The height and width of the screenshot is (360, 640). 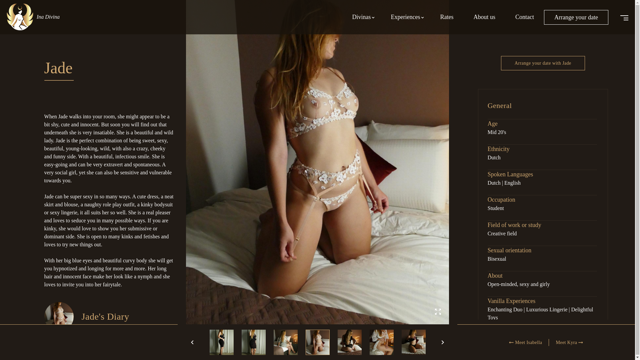 I want to click on Rates, so click(x=447, y=17).